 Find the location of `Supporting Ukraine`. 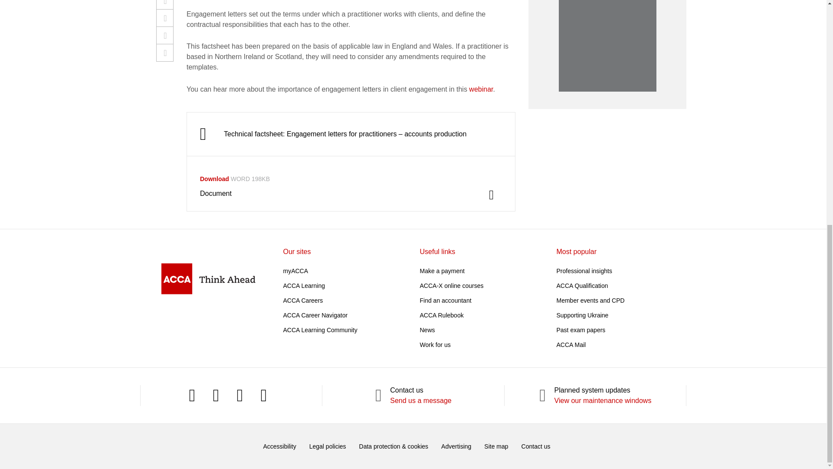

Supporting Ukraine is located at coordinates (582, 315).